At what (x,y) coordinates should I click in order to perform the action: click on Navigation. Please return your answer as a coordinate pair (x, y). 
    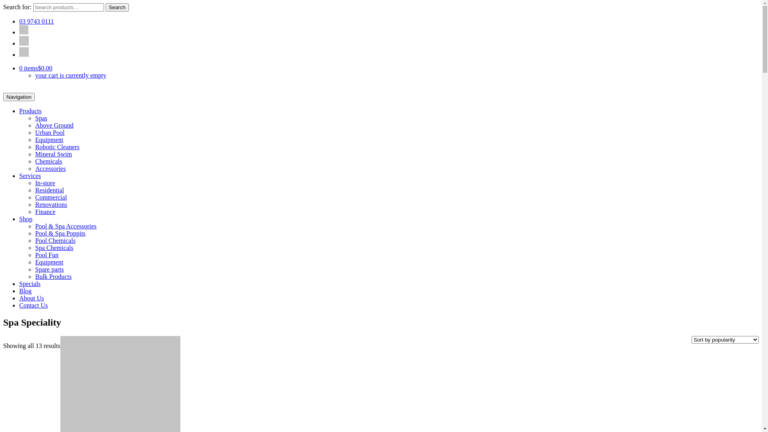
    Looking at the image, I should click on (19, 97).